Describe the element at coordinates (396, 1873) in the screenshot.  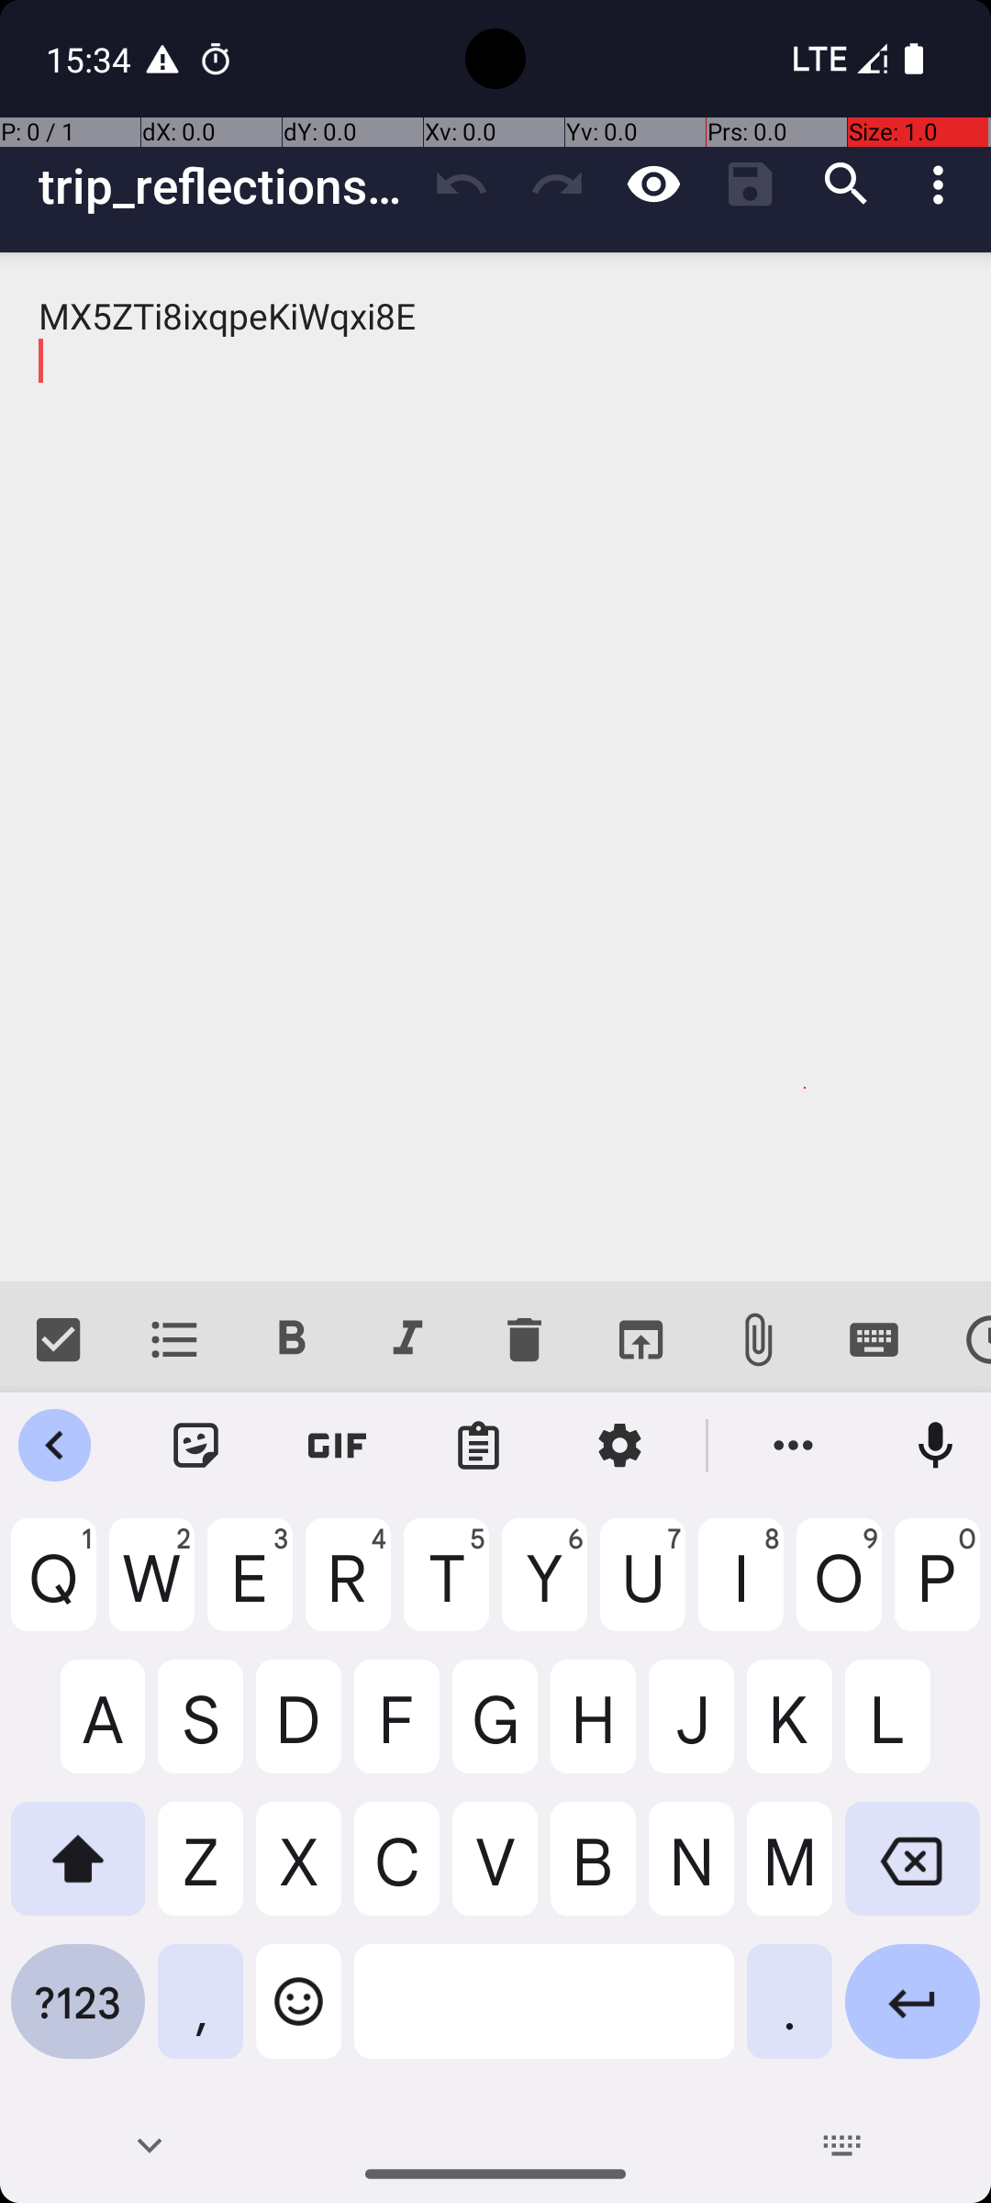
I see `C` at that location.